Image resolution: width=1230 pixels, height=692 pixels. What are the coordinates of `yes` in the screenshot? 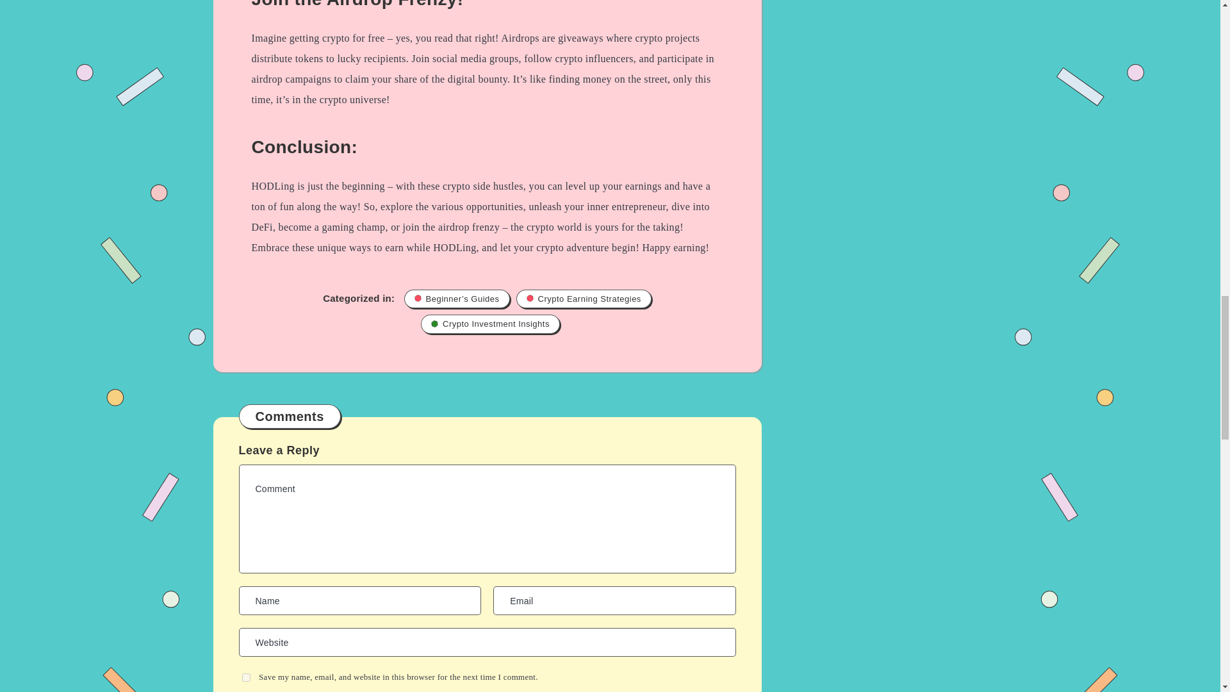 It's located at (246, 677).